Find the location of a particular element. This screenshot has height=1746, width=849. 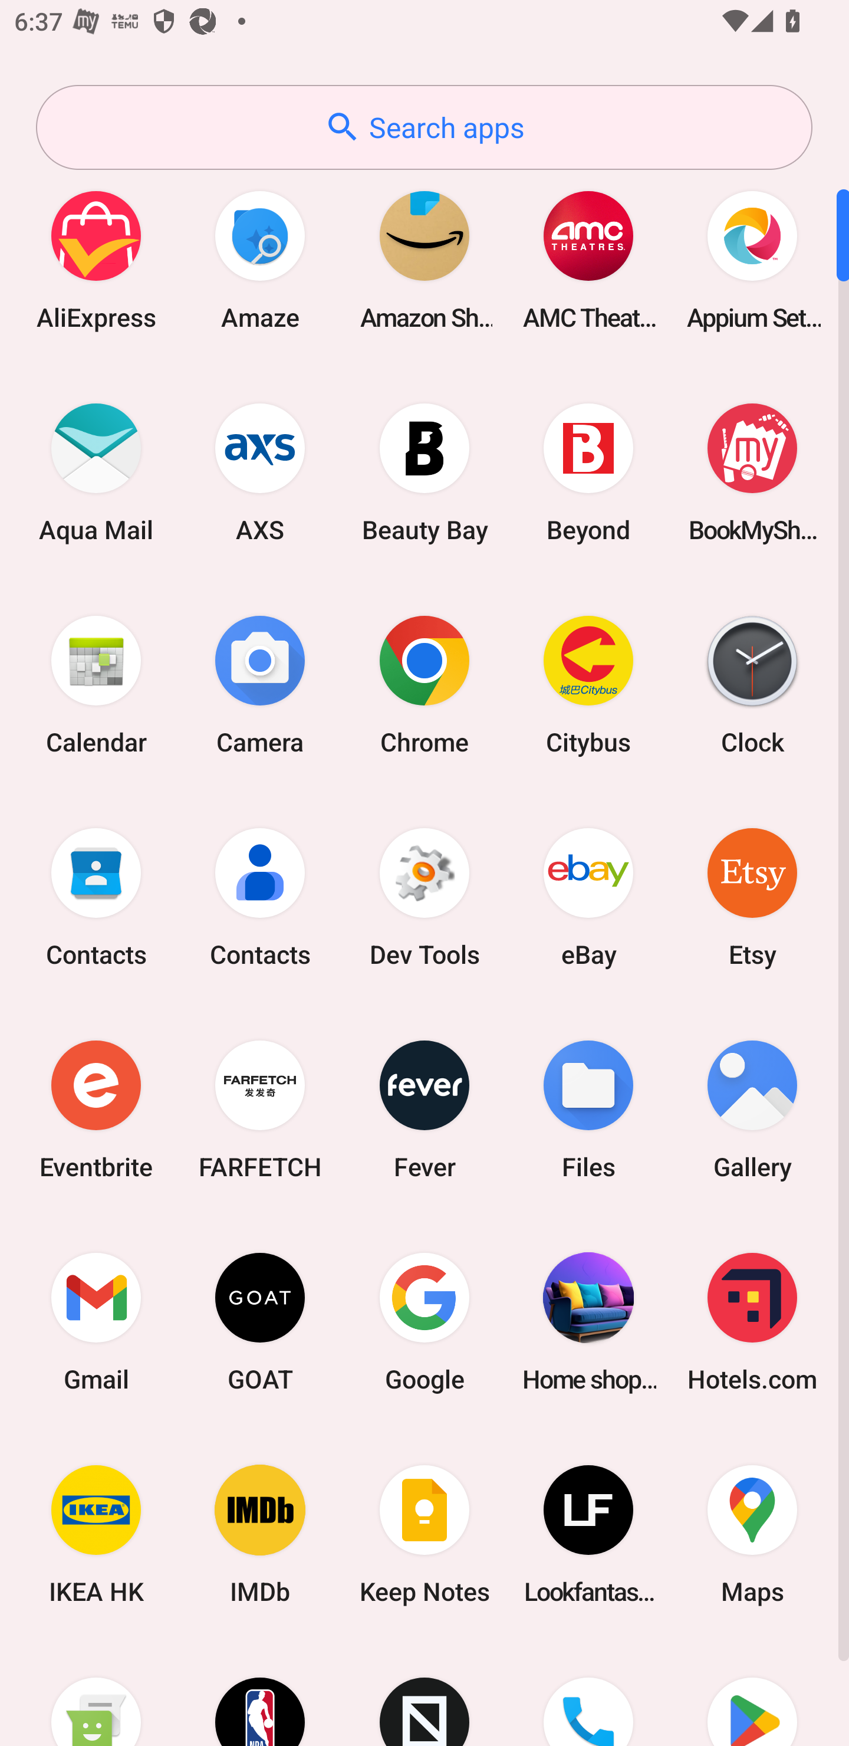

GOAT is located at coordinates (260, 1321).